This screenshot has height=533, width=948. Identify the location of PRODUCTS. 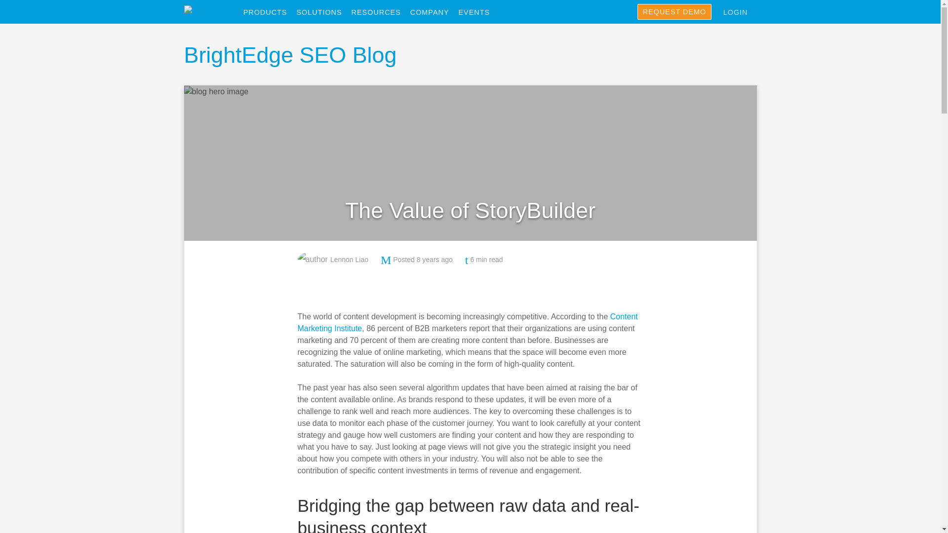
(269, 12).